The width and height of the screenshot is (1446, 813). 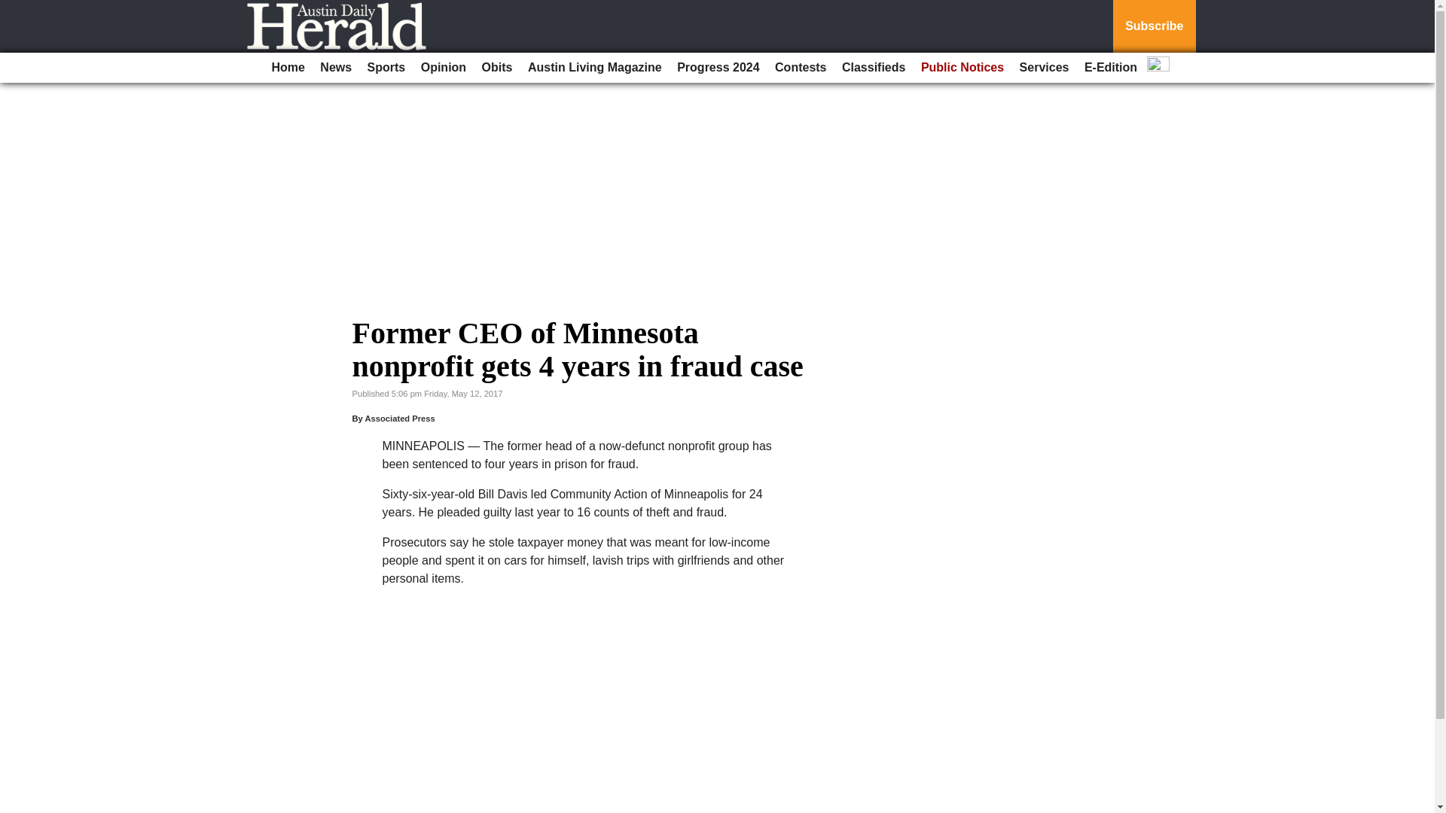 I want to click on News, so click(x=335, y=68).